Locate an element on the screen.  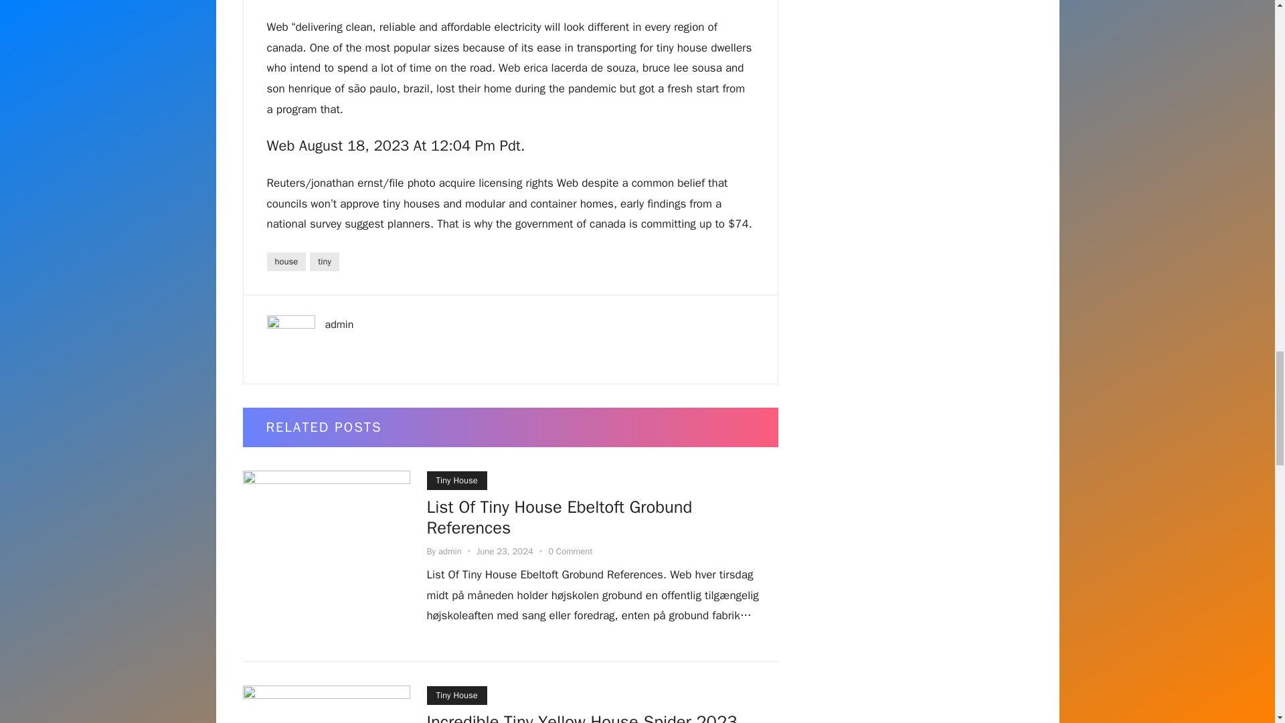
List Of Tiny House Ebeltoft Grobund References is located at coordinates (560, 519).